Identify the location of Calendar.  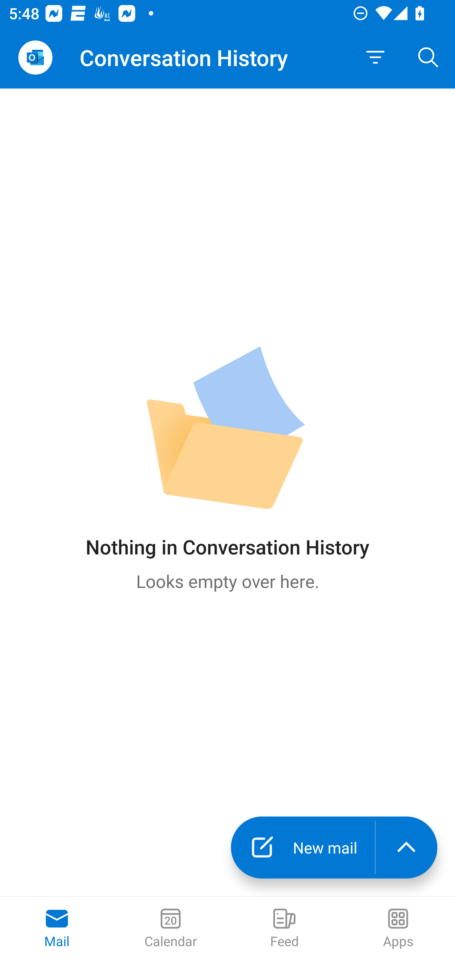
(171, 929).